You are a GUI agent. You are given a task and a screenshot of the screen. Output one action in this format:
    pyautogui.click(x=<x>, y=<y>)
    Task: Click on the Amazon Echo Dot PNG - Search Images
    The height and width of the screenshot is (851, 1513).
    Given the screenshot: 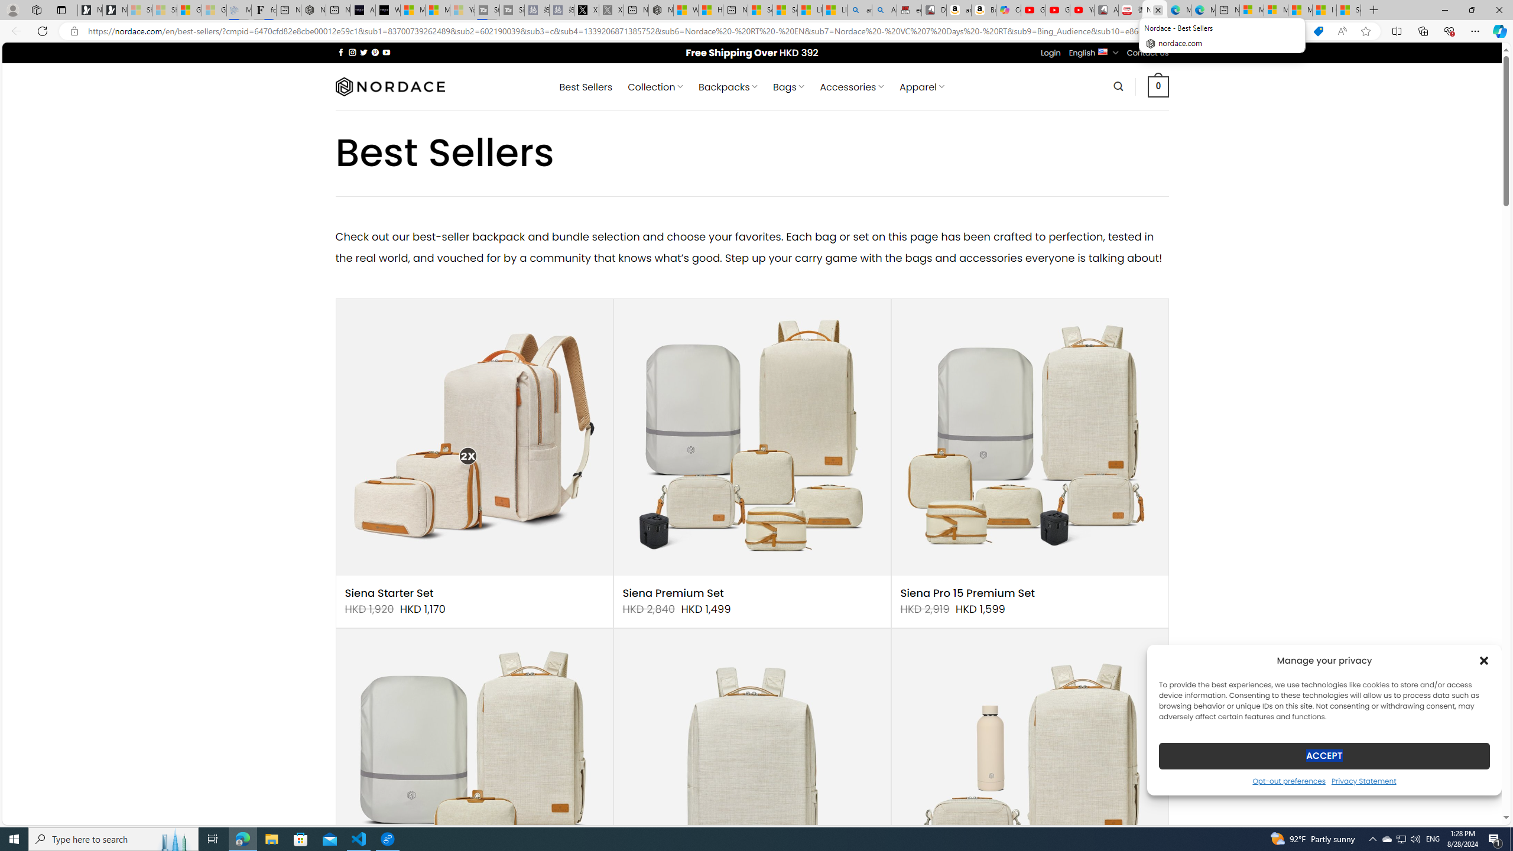 What is the action you would take?
    pyautogui.click(x=884, y=10)
    